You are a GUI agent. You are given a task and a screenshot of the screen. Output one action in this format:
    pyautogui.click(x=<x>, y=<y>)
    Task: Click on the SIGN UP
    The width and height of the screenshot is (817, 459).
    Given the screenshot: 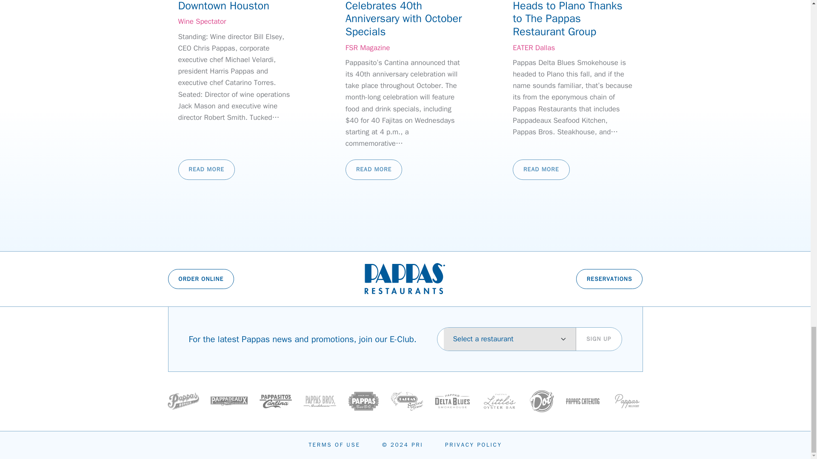 What is the action you would take?
    pyautogui.click(x=598, y=339)
    